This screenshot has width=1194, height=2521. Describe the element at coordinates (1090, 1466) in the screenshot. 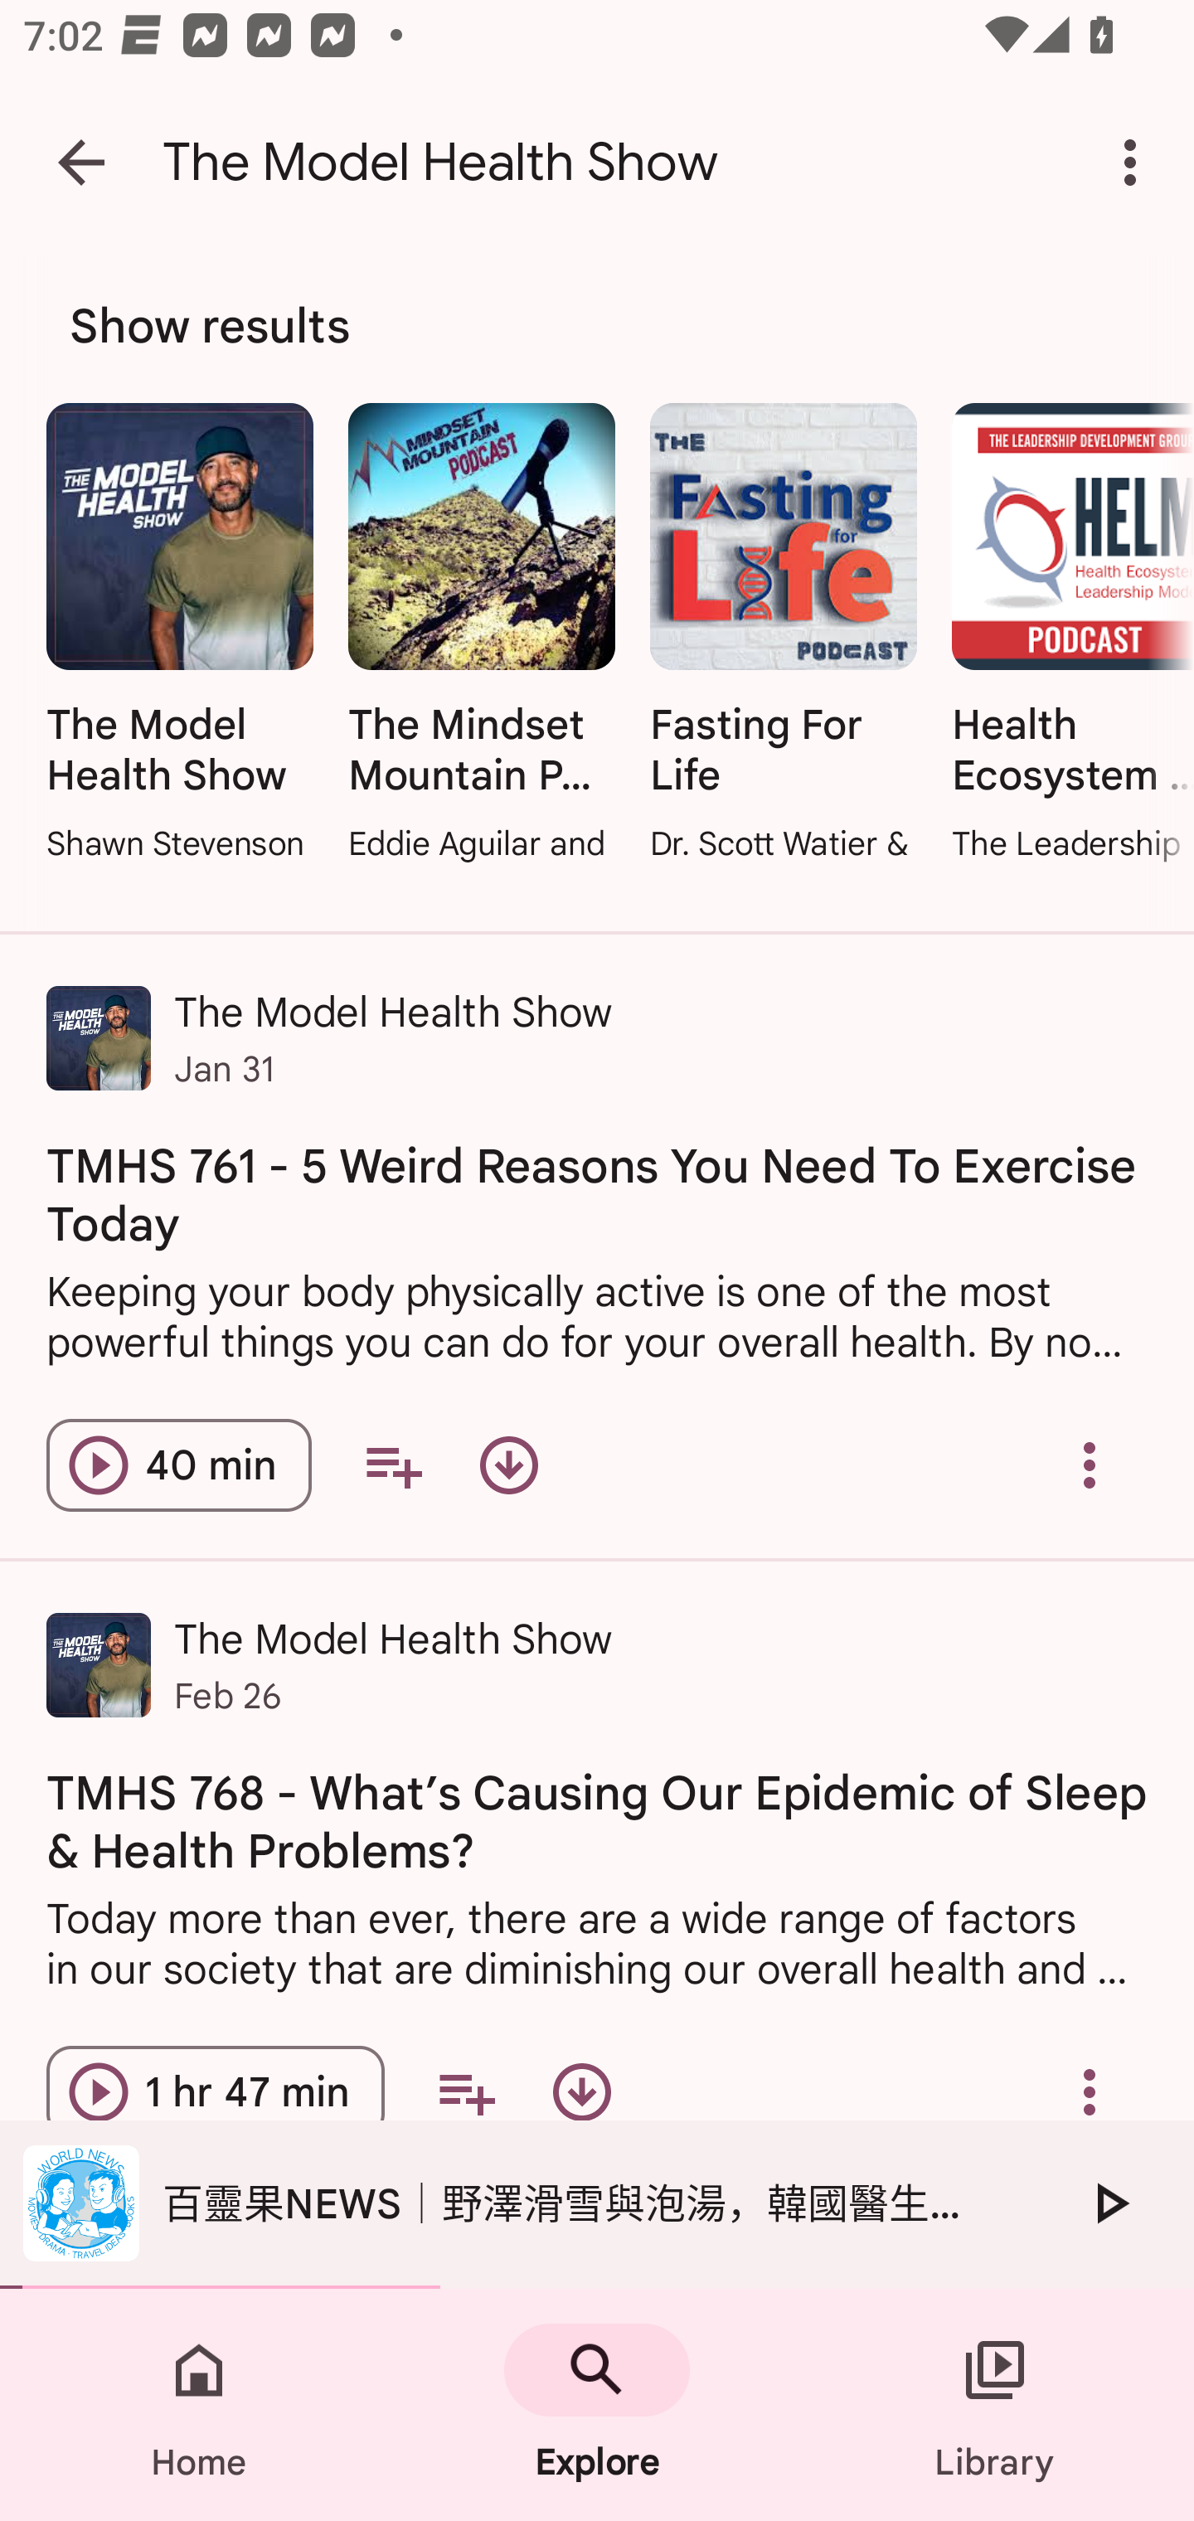

I see `Overflow menu` at that location.